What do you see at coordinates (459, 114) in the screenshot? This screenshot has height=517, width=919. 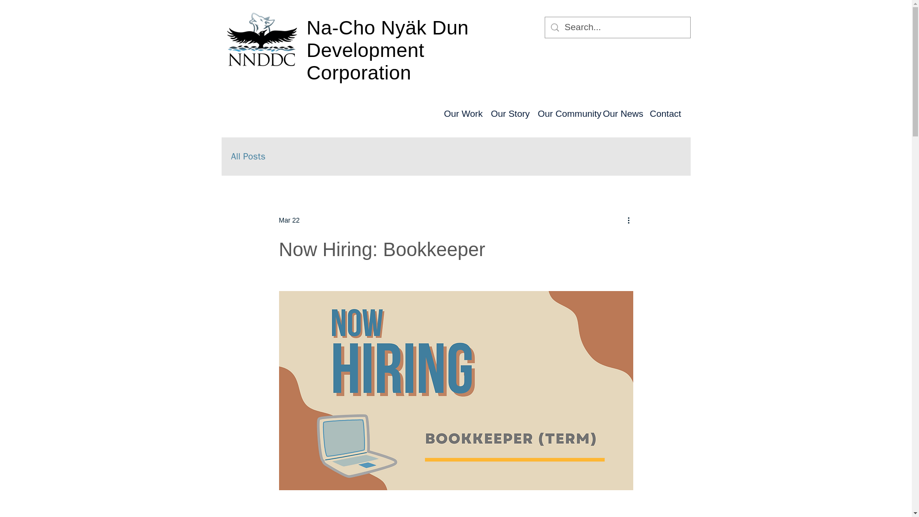 I see `Our Work` at bounding box center [459, 114].